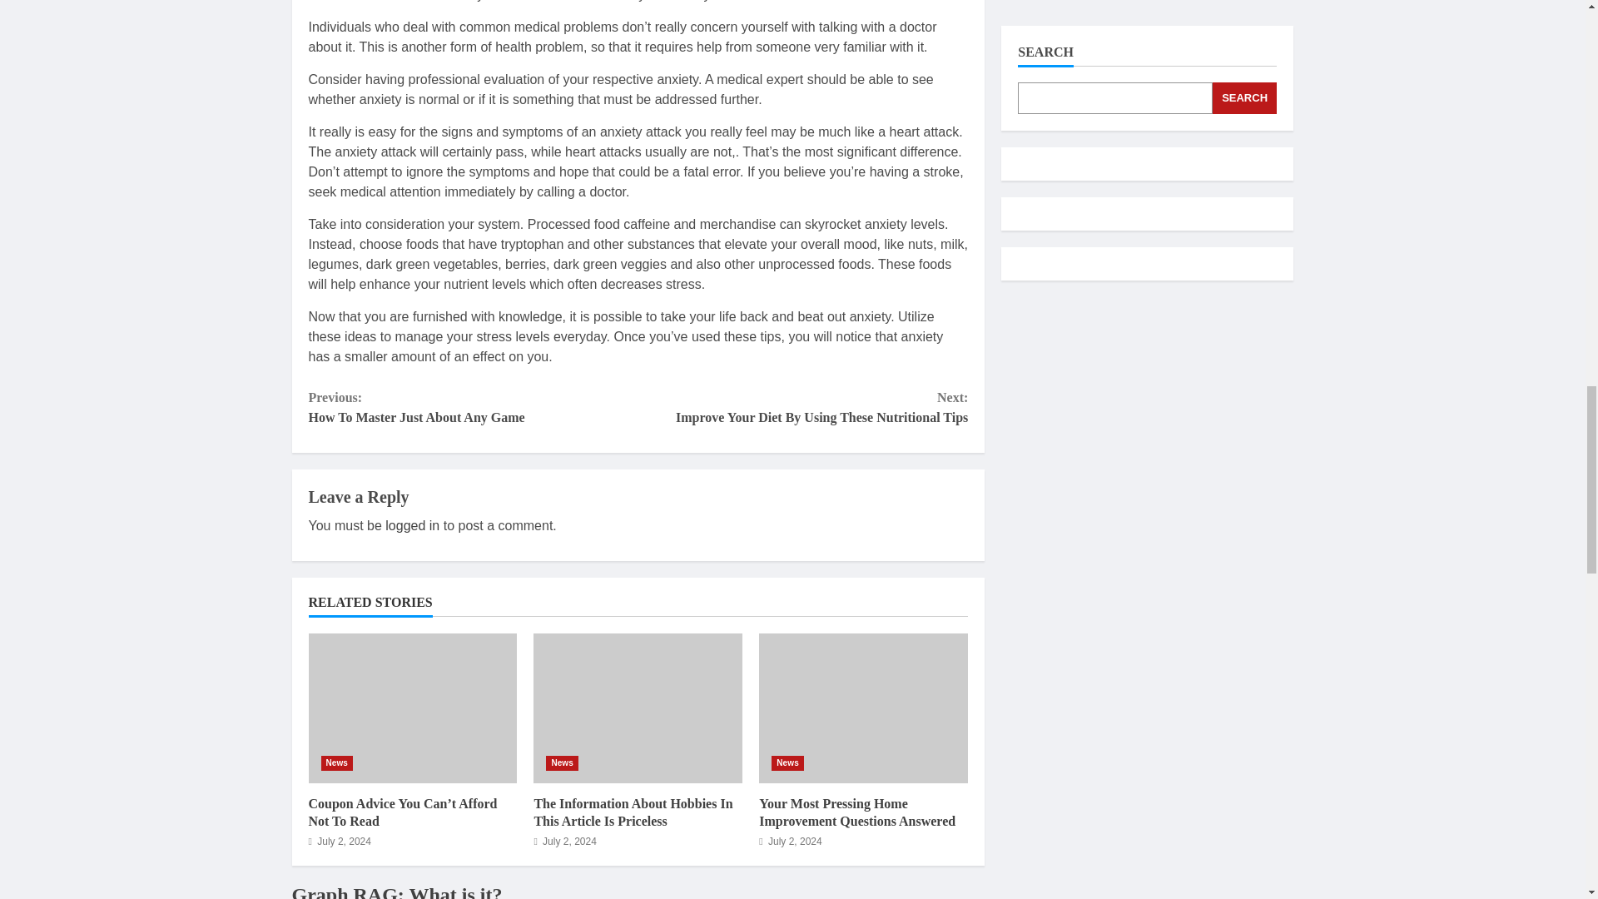  I want to click on The Information About Hobbies In This Article Is Priceless, so click(336, 762).